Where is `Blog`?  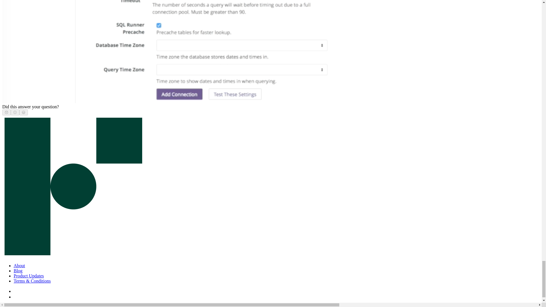 Blog is located at coordinates (18, 271).